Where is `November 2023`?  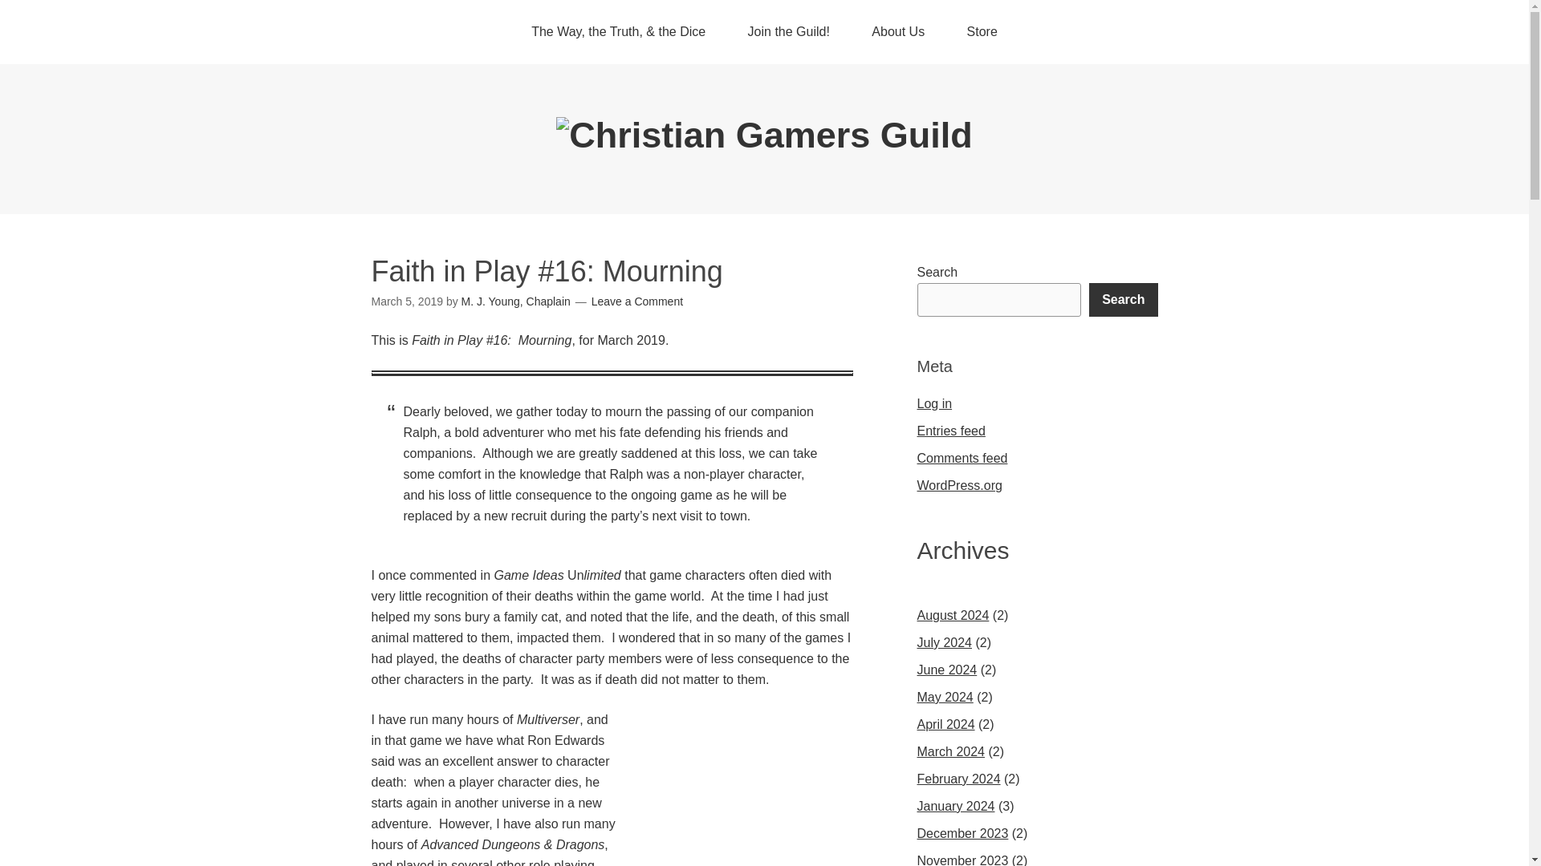
November 2023 is located at coordinates (962, 860).